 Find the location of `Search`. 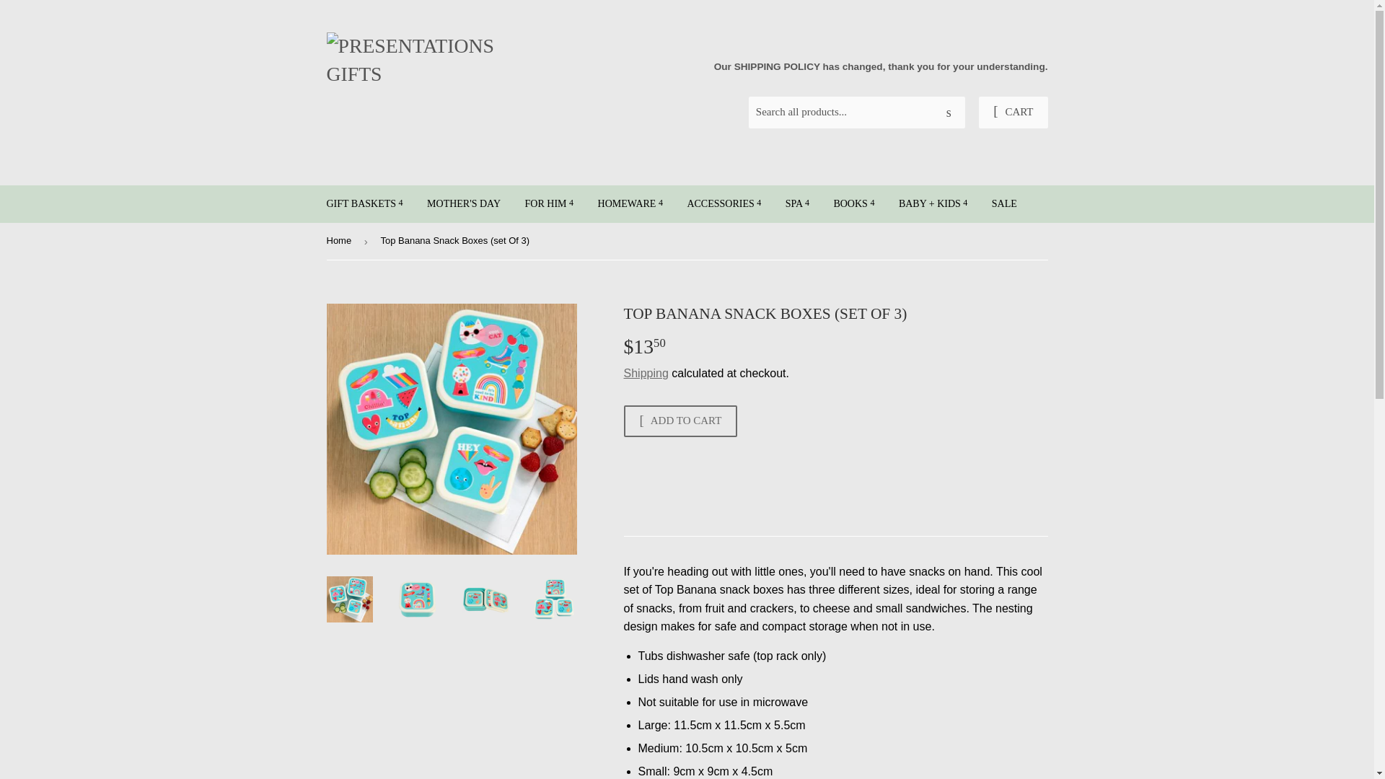

Search is located at coordinates (949, 113).